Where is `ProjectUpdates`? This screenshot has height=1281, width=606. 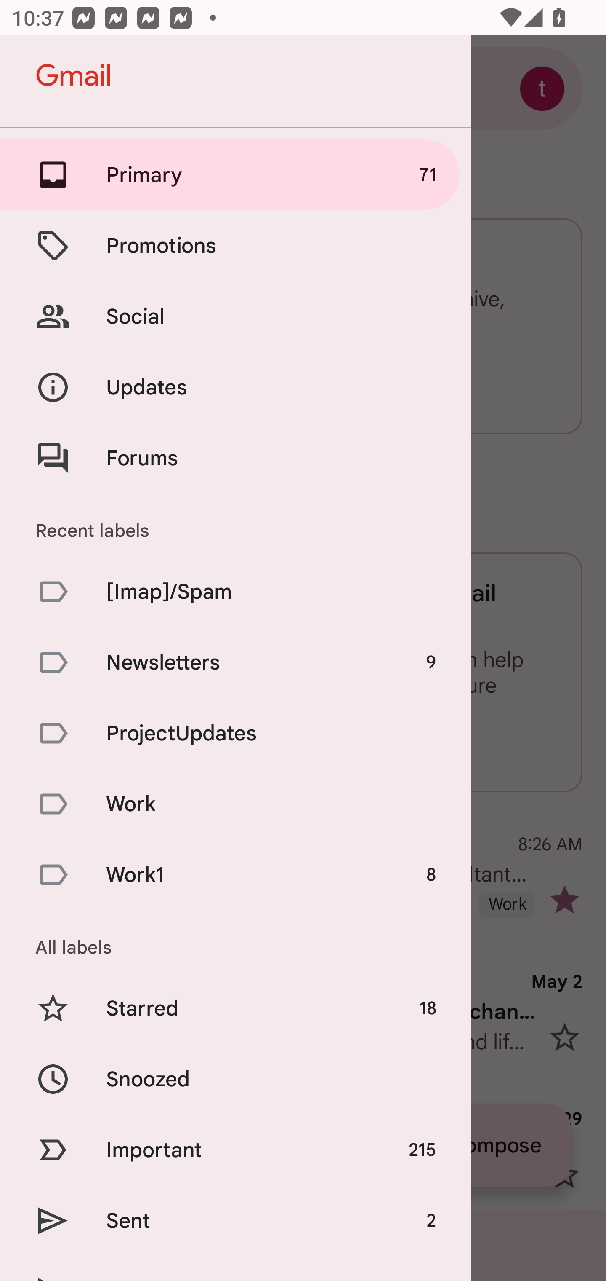 ProjectUpdates is located at coordinates (236, 733).